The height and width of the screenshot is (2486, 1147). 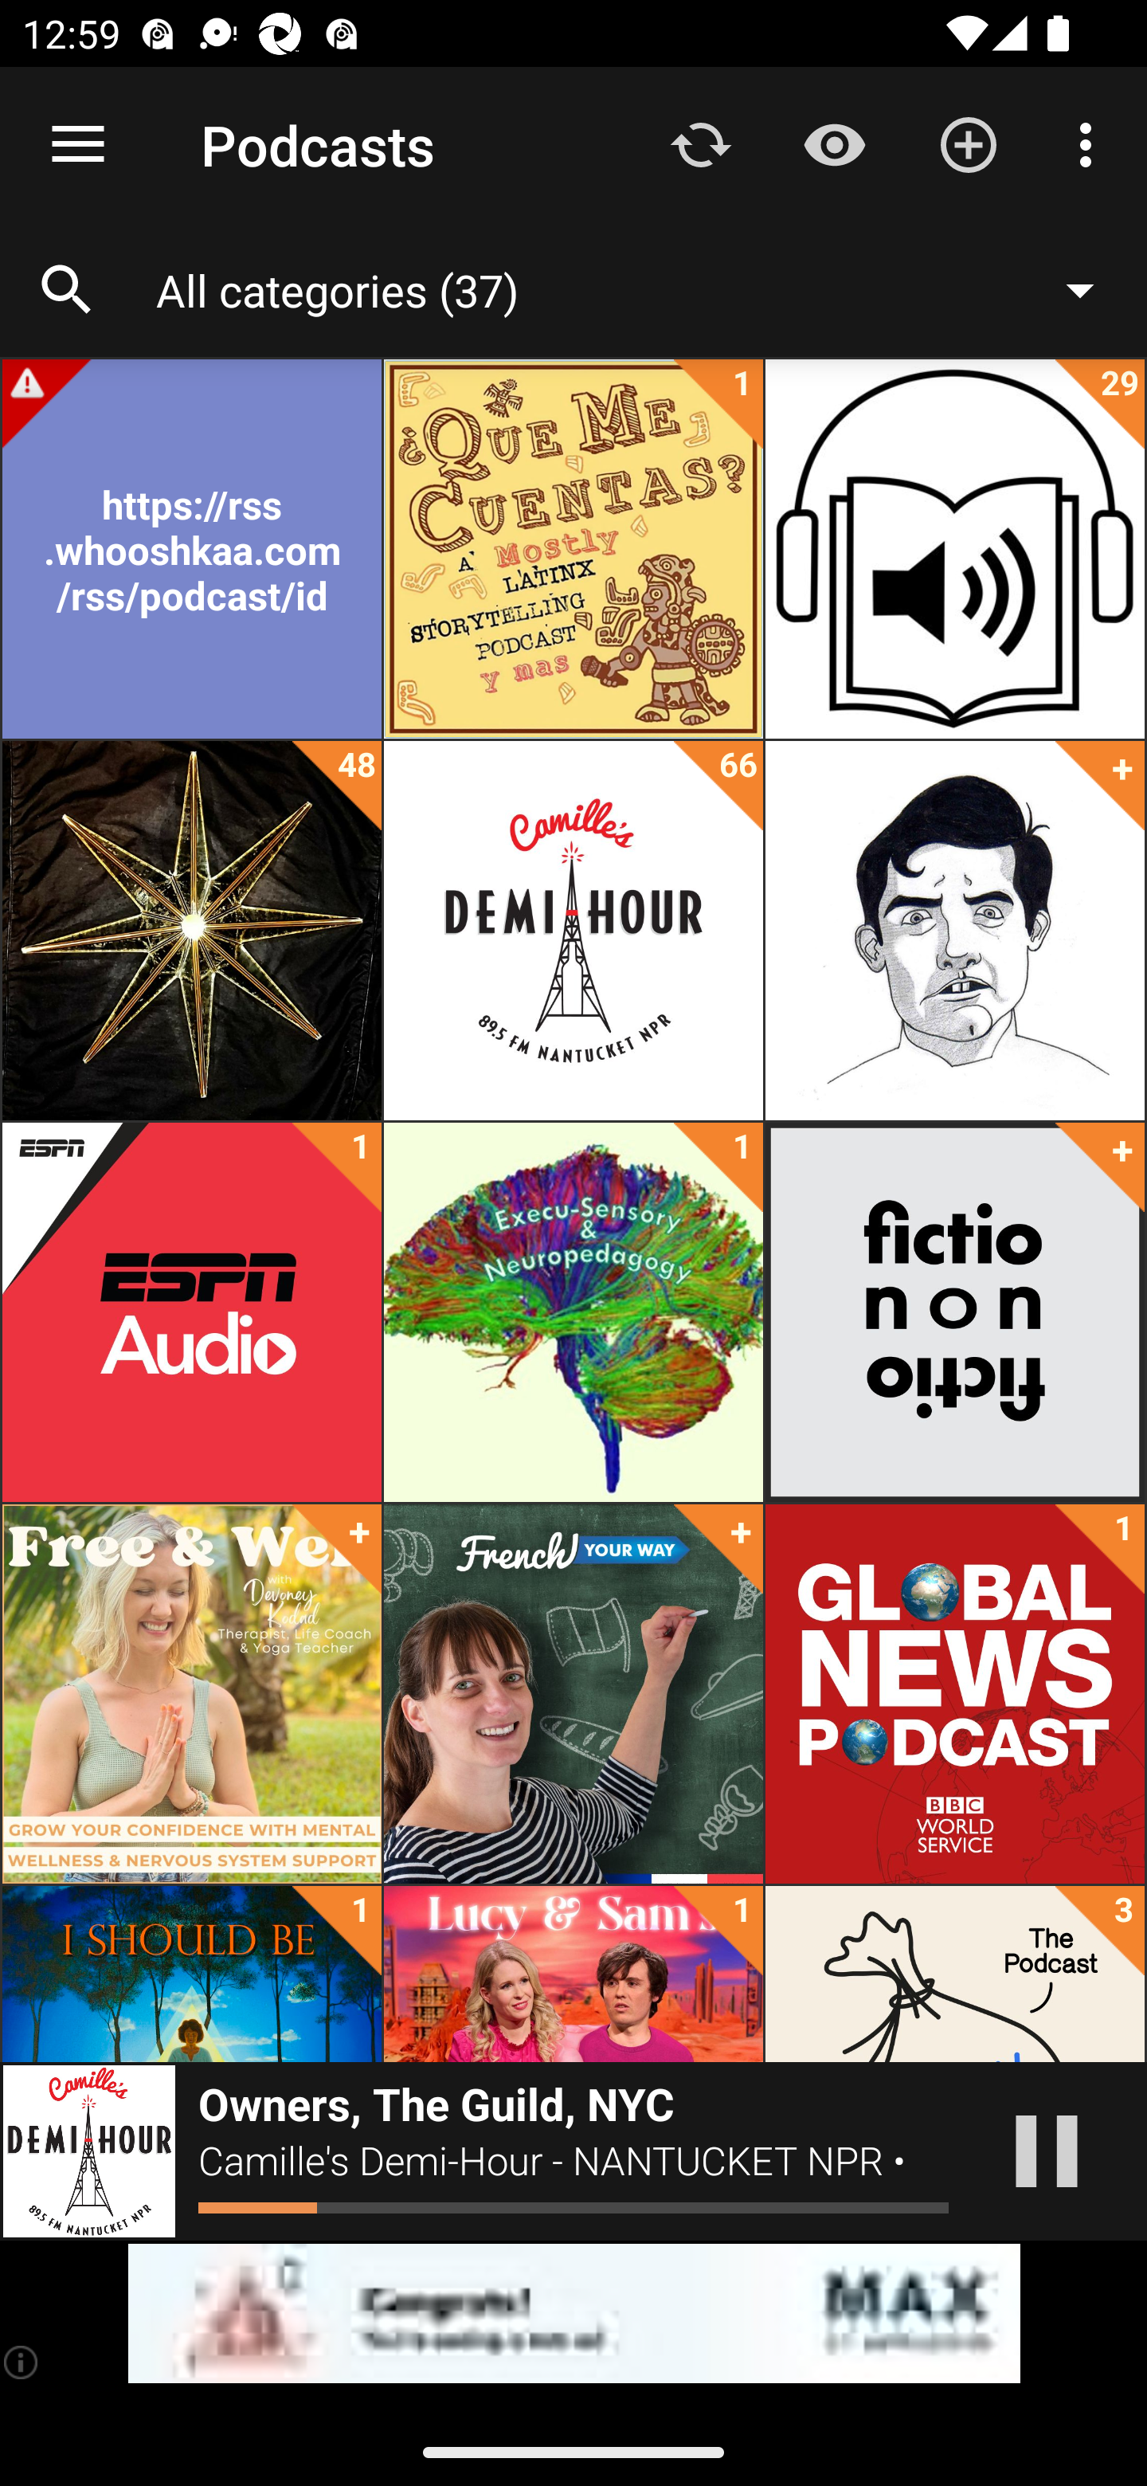 I want to click on ¿Qué Me Cuentas?: Latinx Storytelling 1, so click(x=573, y=549).